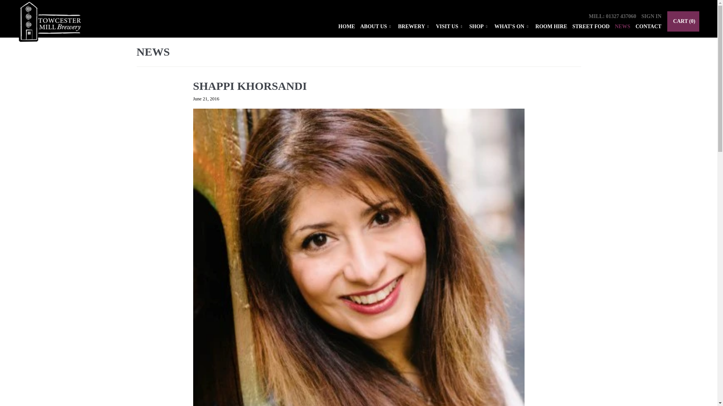 This screenshot has width=723, height=406. Describe the element at coordinates (414, 27) in the screenshot. I see `BREWERY` at that location.